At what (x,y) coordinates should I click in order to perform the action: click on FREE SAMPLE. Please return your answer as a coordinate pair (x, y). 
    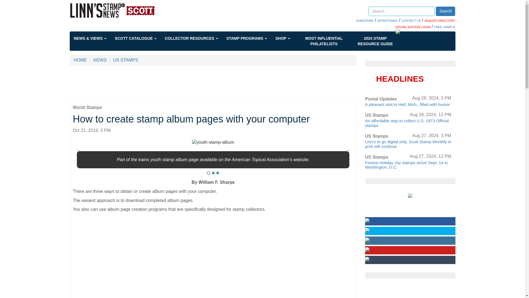
    Looking at the image, I should click on (444, 27).